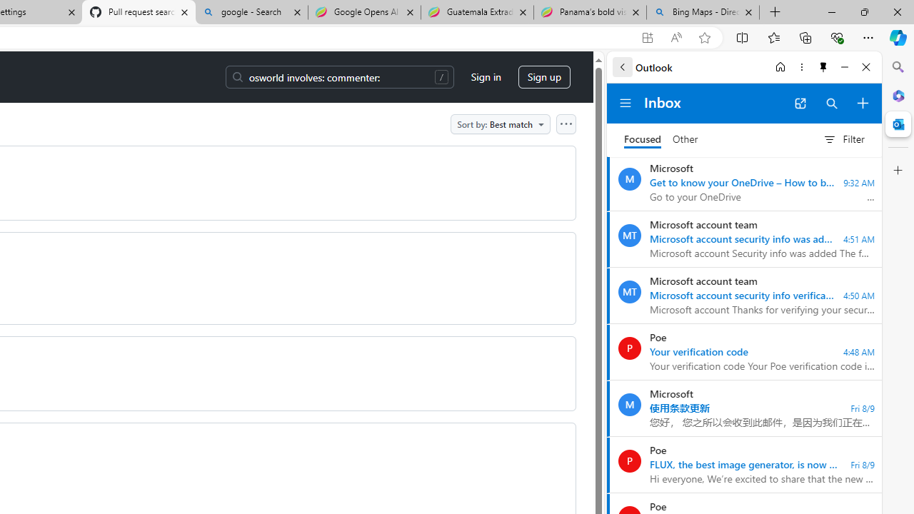 The height and width of the screenshot is (514, 914). What do you see at coordinates (566, 124) in the screenshot?
I see `Open column options` at bounding box center [566, 124].